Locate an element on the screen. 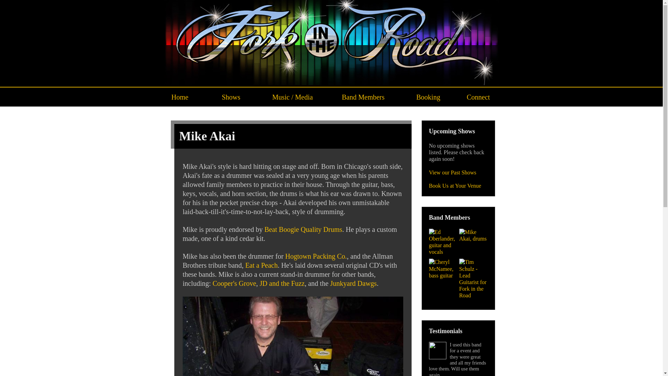 Image resolution: width=668 pixels, height=376 pixels. Cooper's Grove is located at coordinates (234, 283).